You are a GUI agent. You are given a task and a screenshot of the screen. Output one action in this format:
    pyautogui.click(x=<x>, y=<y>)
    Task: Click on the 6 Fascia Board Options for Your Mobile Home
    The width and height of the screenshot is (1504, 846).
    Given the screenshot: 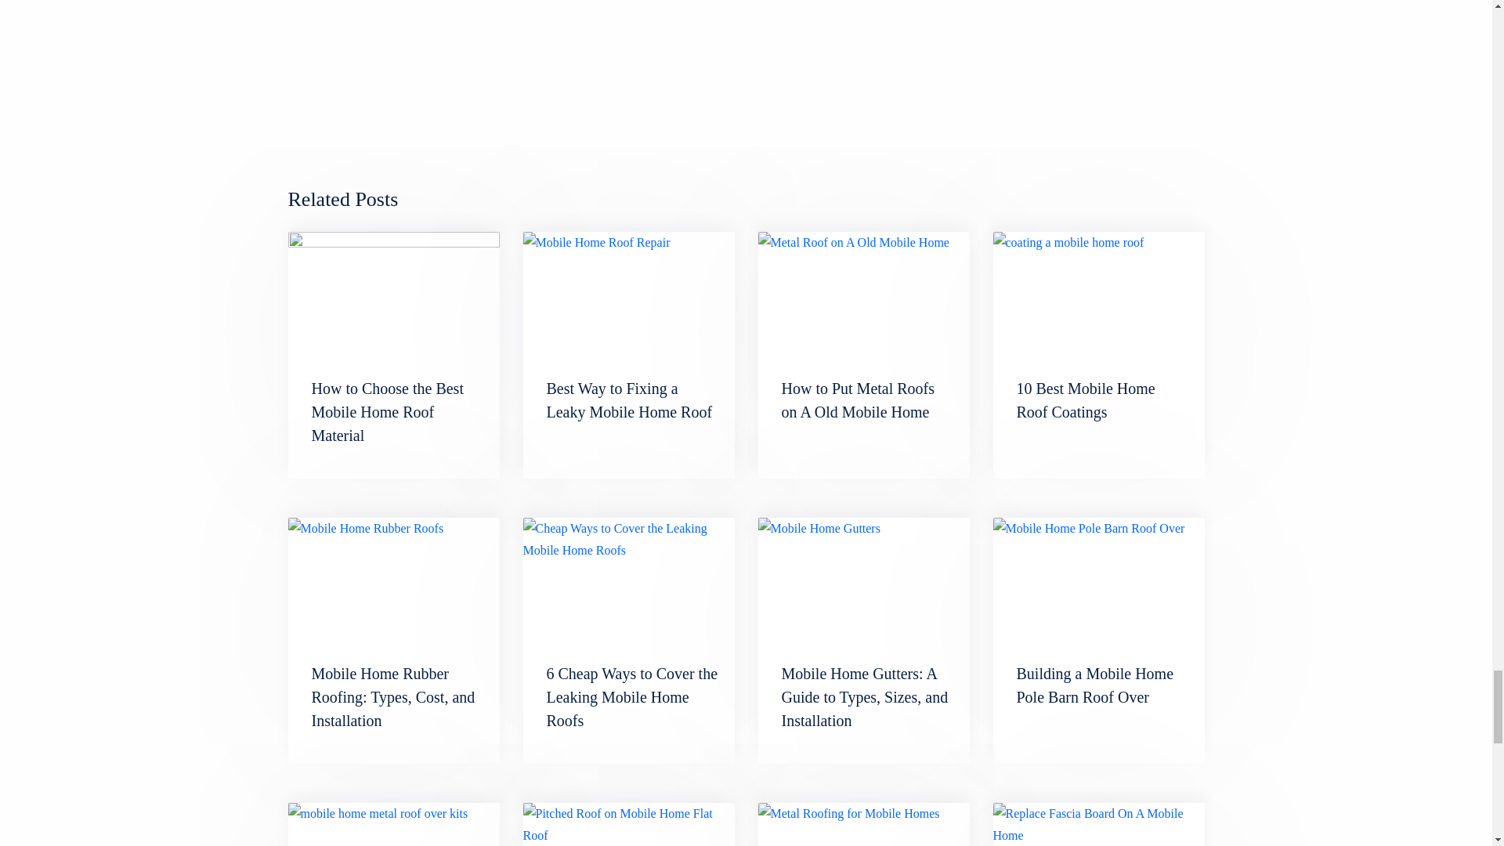 What is the action you would take?
    pyautogui.click(x=396, y=399)
    